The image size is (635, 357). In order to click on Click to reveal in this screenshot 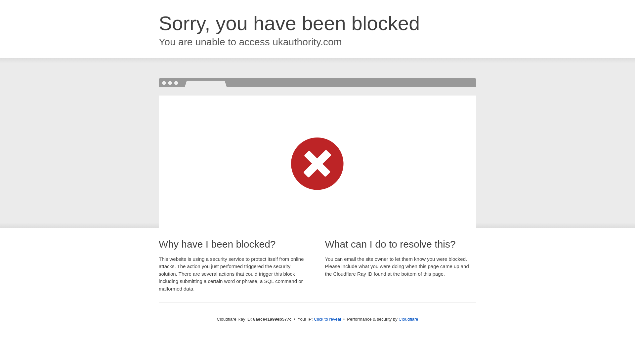, I will do `click(327, 319)`.